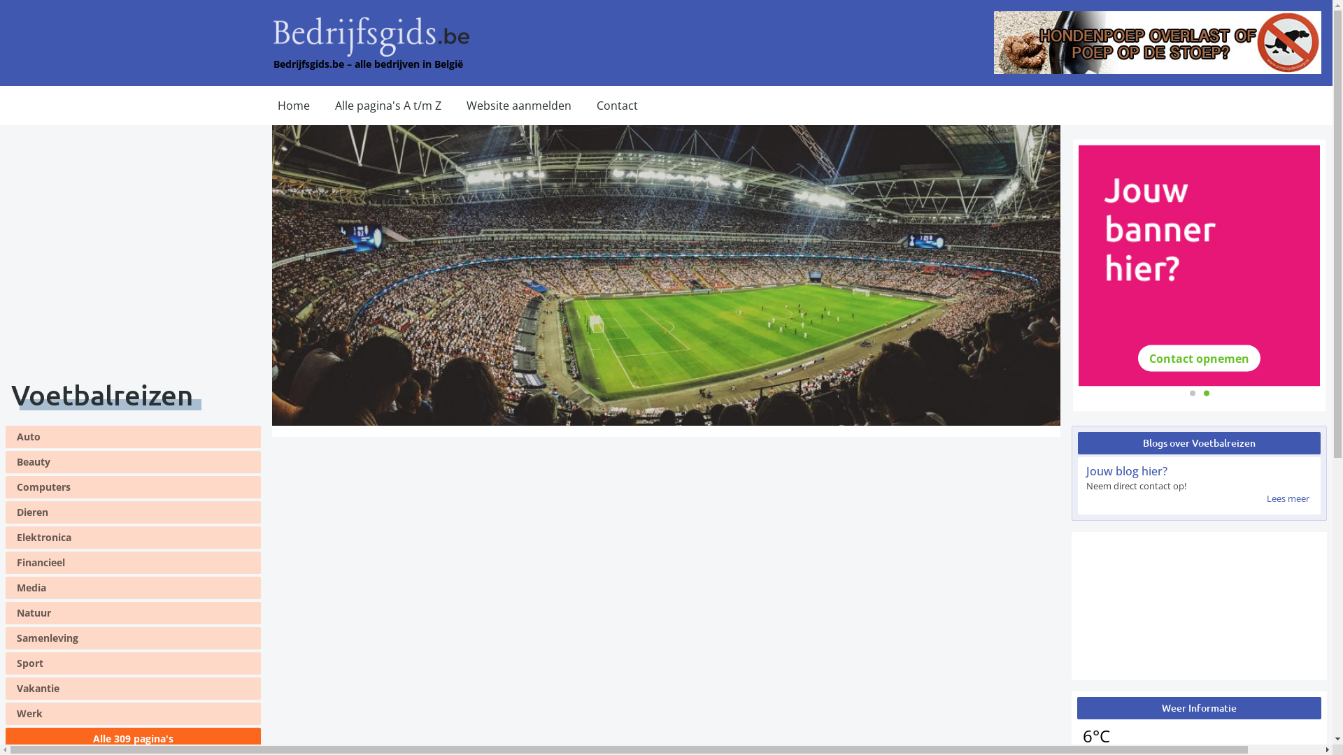 The height and width of the screenshot is (755, 1343). Describe the element at coordinates (133, 588) in the screenshot. I see `Media` at that location.